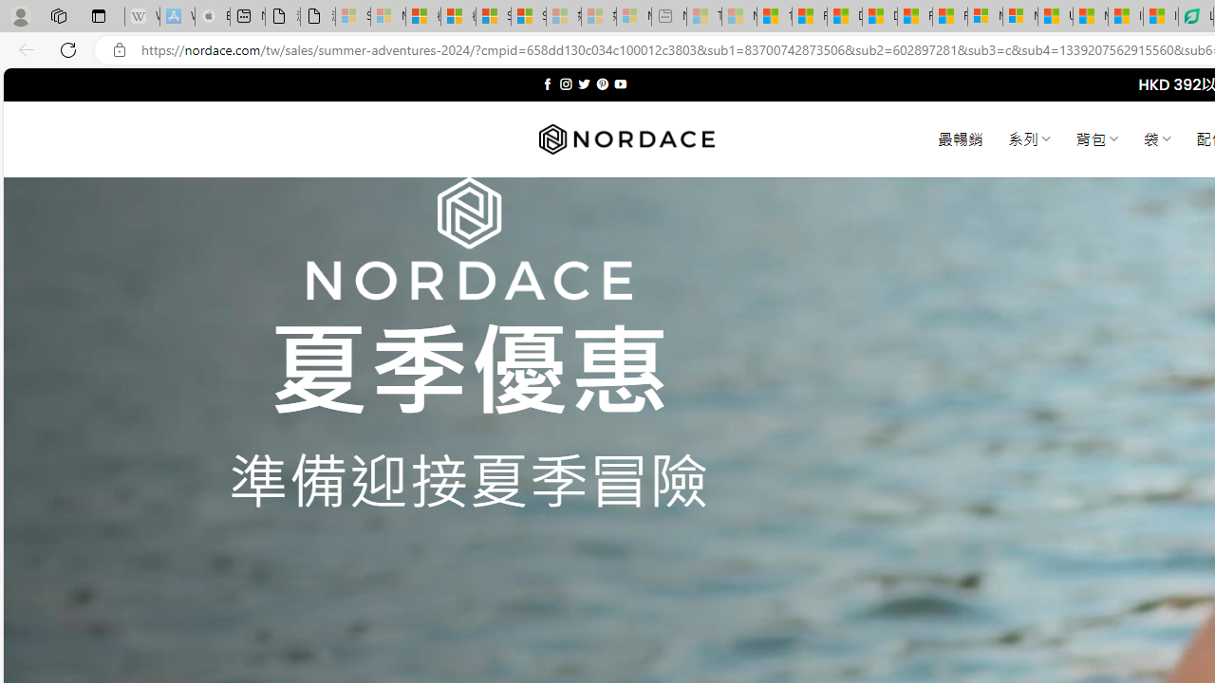 The height and width of the screenshot is (683, 1215). Describe the element at coordinates (602, 83) in the screenshot. I see `Follow on Pinterest` at that location.